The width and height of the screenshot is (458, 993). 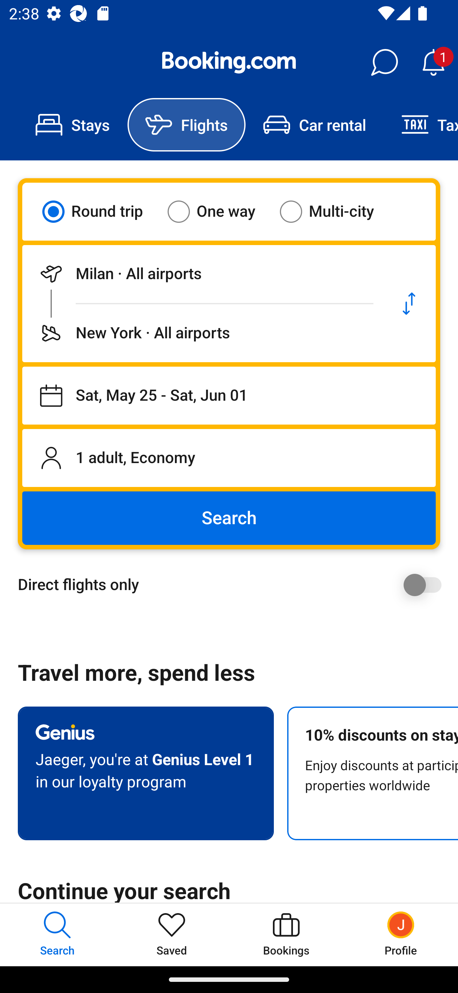 What do you see at coordinates (73, 125) in the screenshot?
I see `Stays` at bounding box center [73, 125].